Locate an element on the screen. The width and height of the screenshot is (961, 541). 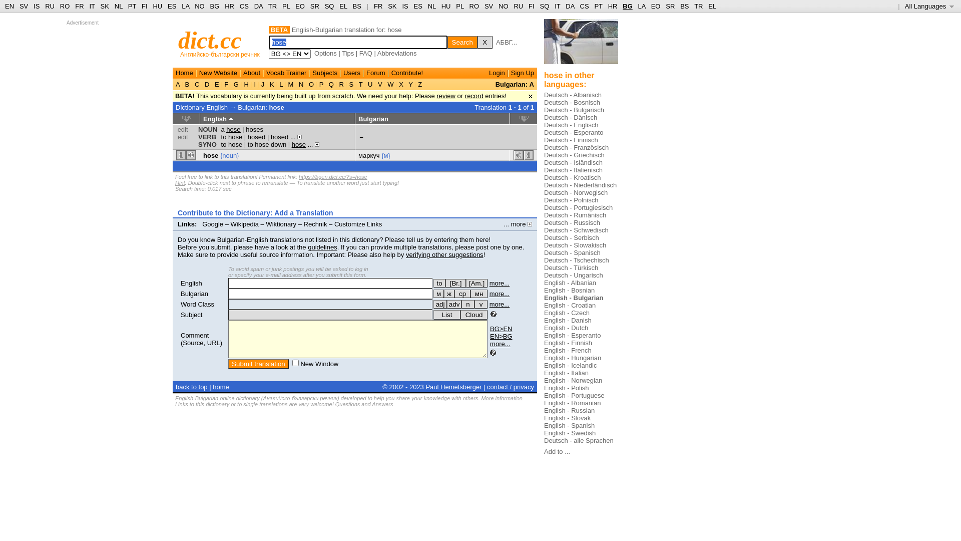
O is located at coordinates (311, 84).